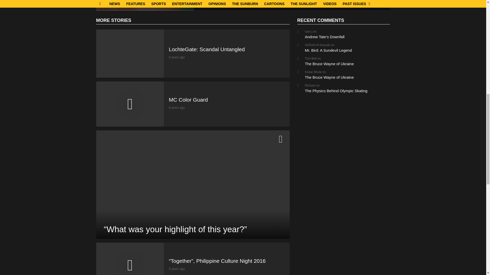  I want to click on LochteGate: Scandal Untangled, so click(207, 49).